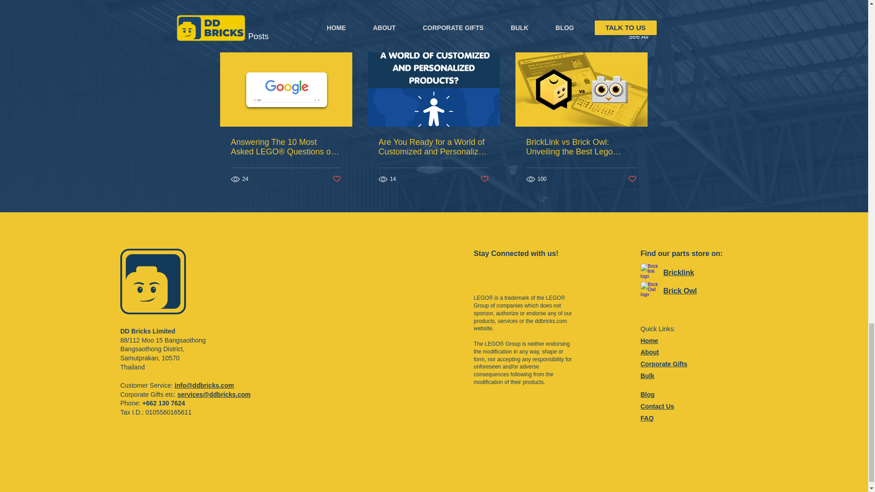 This screenshot has width=875, height=492. I want to click on Post not marked as liked, so click(336, 179).